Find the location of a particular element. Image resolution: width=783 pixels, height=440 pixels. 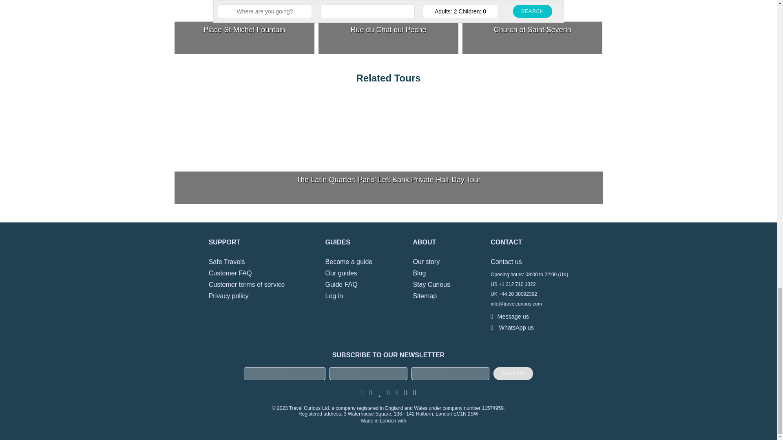

Rue du Chat qui Peche is located at coordinates (388, 27).